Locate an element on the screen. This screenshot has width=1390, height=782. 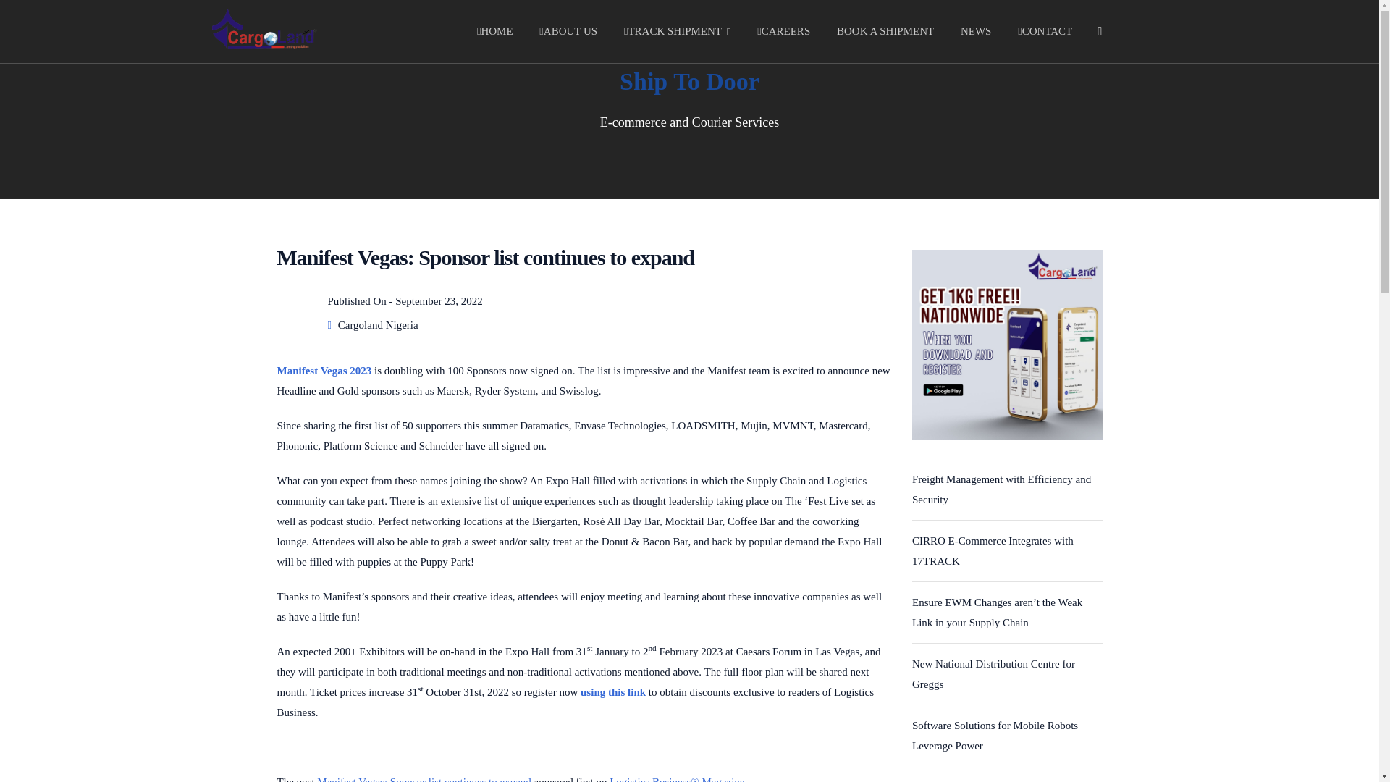
CAREERS is located at coordinates (783, 32).